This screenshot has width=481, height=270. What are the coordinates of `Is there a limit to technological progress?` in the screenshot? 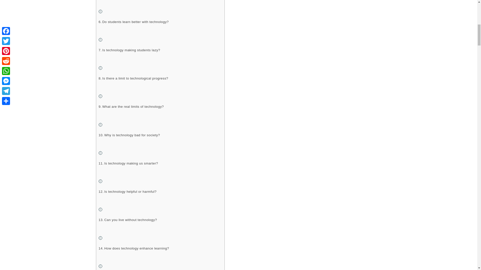 It's located at (133, 78).